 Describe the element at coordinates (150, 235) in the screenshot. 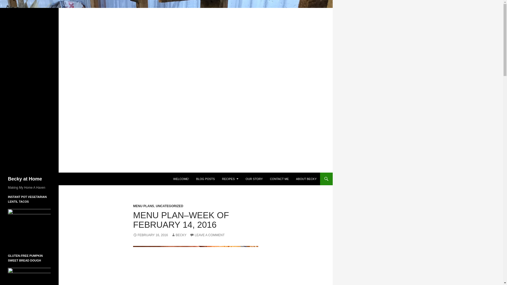

I see `FEBRUARY 16, 2016` at that location.